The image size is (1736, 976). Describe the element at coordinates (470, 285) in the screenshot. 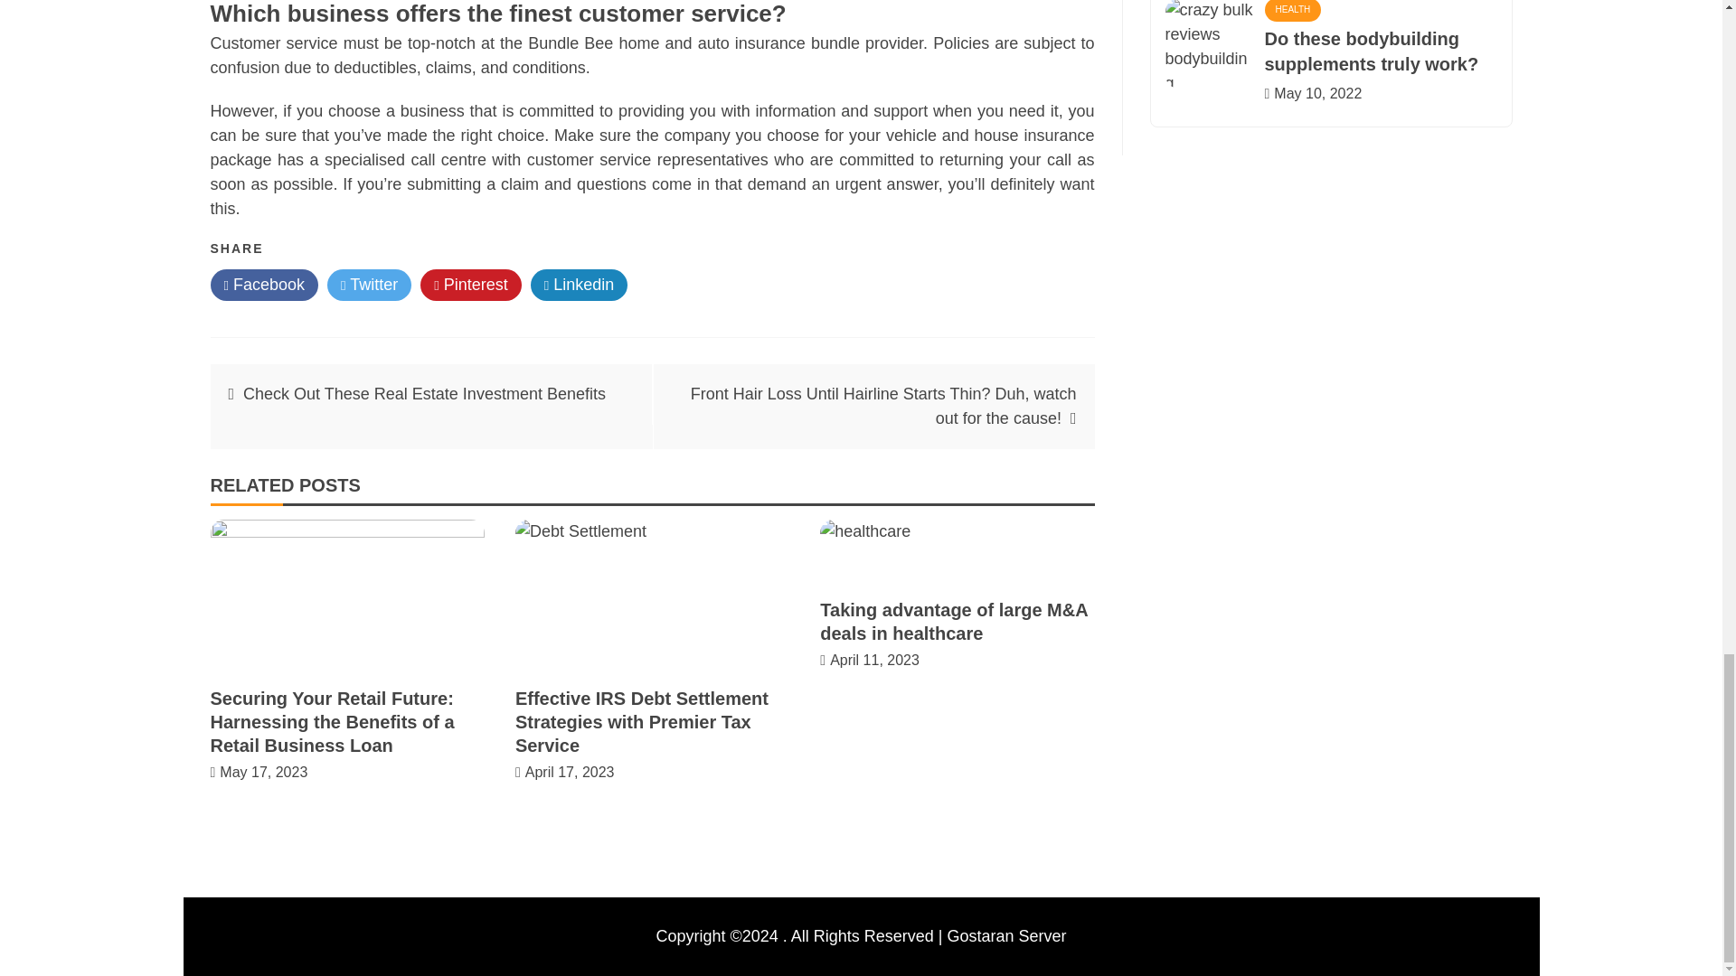

I see `Pinterest` at that location.